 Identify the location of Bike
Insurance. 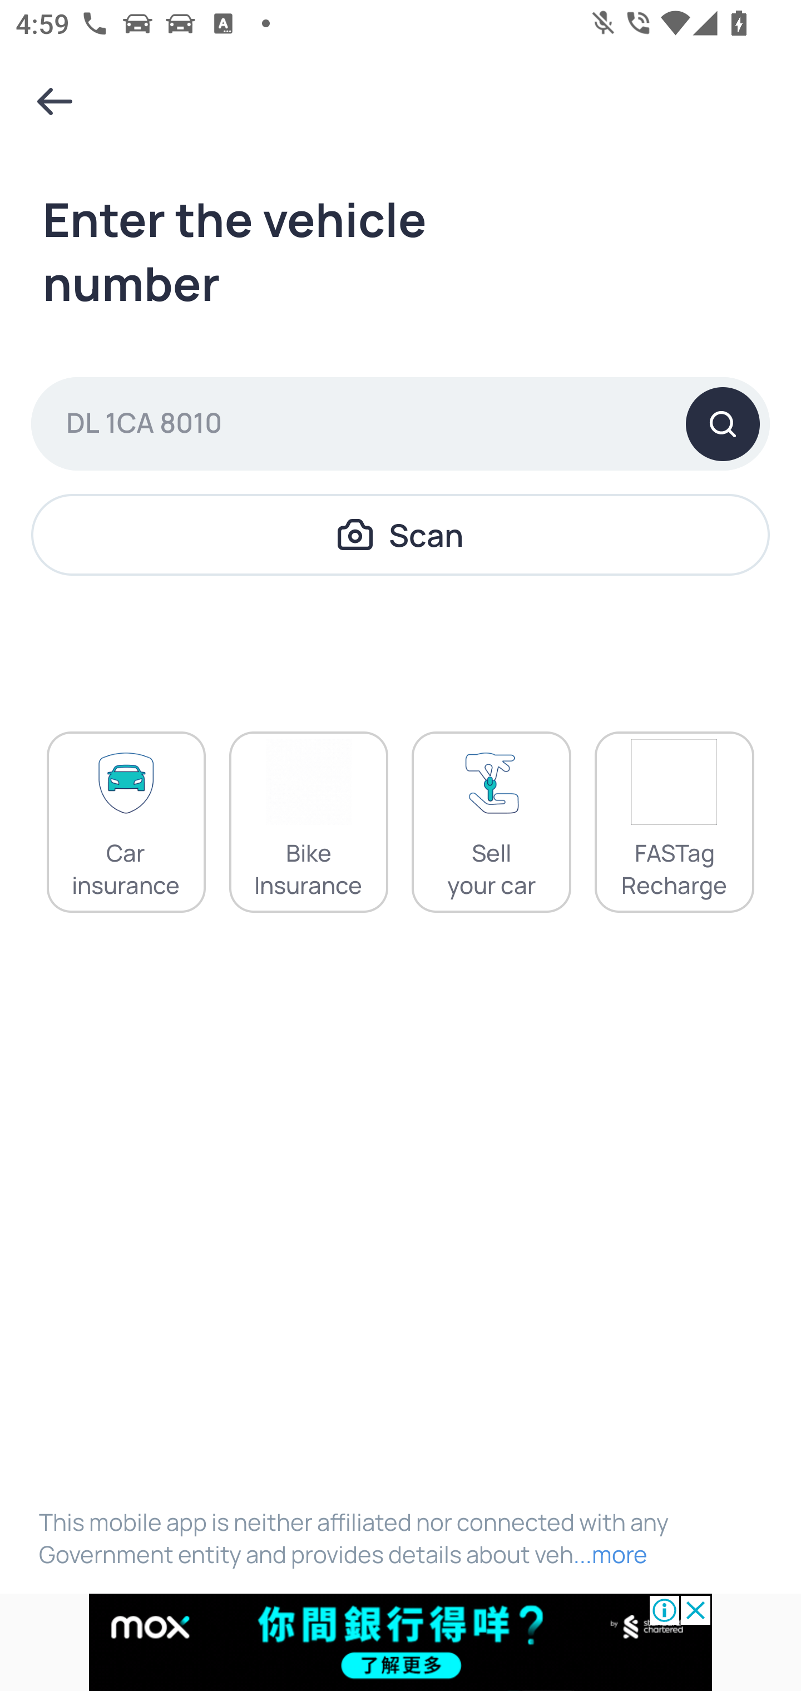
(308, 822).